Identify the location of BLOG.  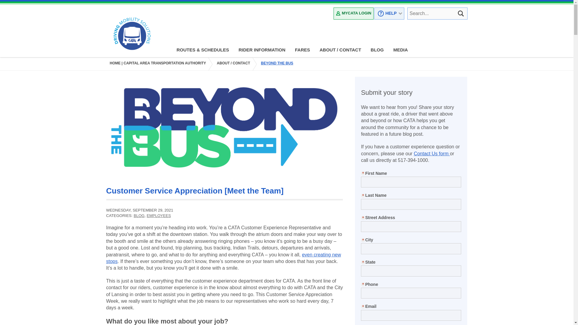
(139, 215).